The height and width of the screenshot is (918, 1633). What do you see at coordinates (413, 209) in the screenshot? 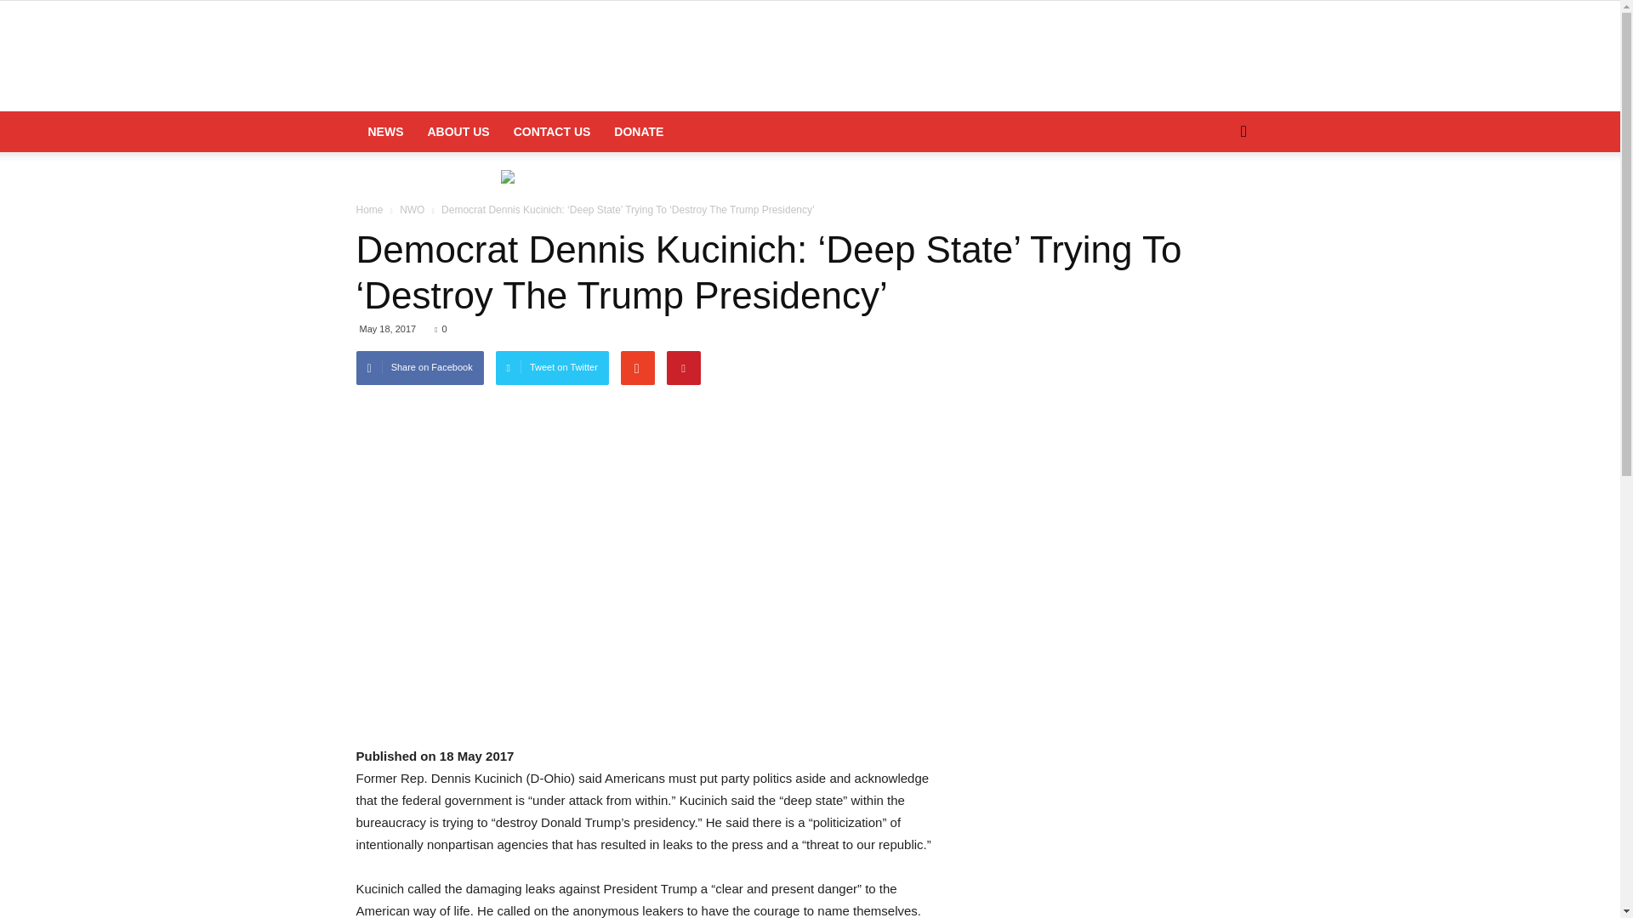
I see `View all posts in NWO` at bounding box center [413, 209].